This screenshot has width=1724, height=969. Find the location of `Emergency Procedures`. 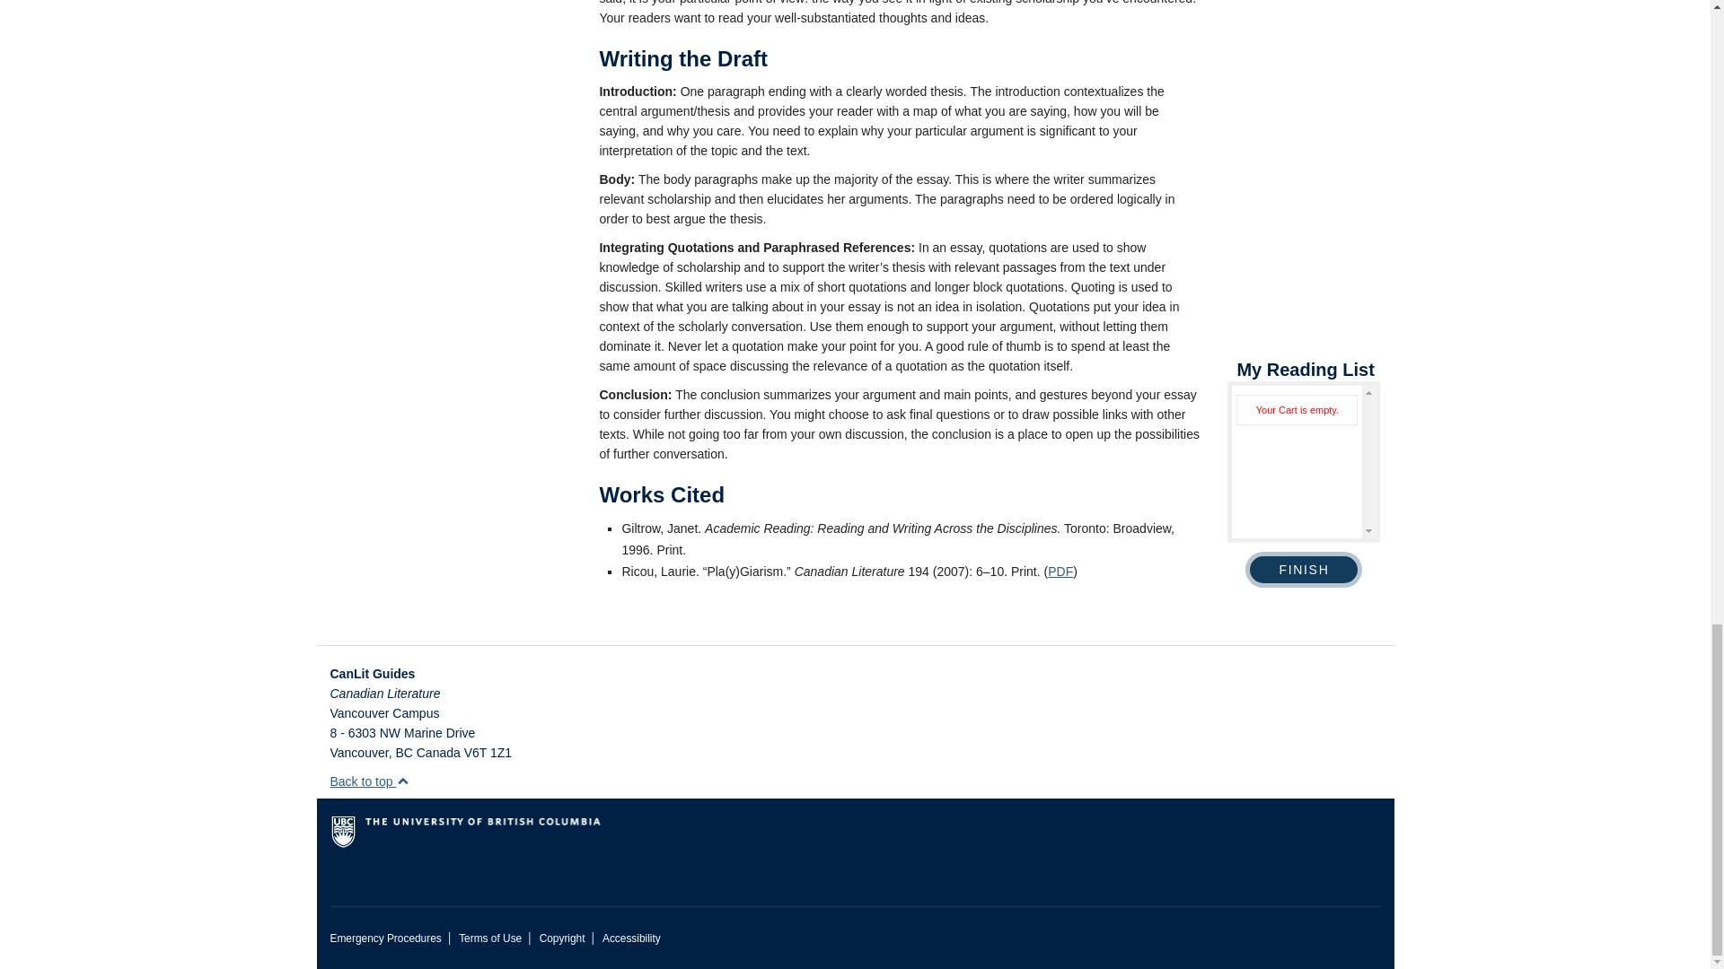

Emergency Procedures is located at coordinates (386, 938).